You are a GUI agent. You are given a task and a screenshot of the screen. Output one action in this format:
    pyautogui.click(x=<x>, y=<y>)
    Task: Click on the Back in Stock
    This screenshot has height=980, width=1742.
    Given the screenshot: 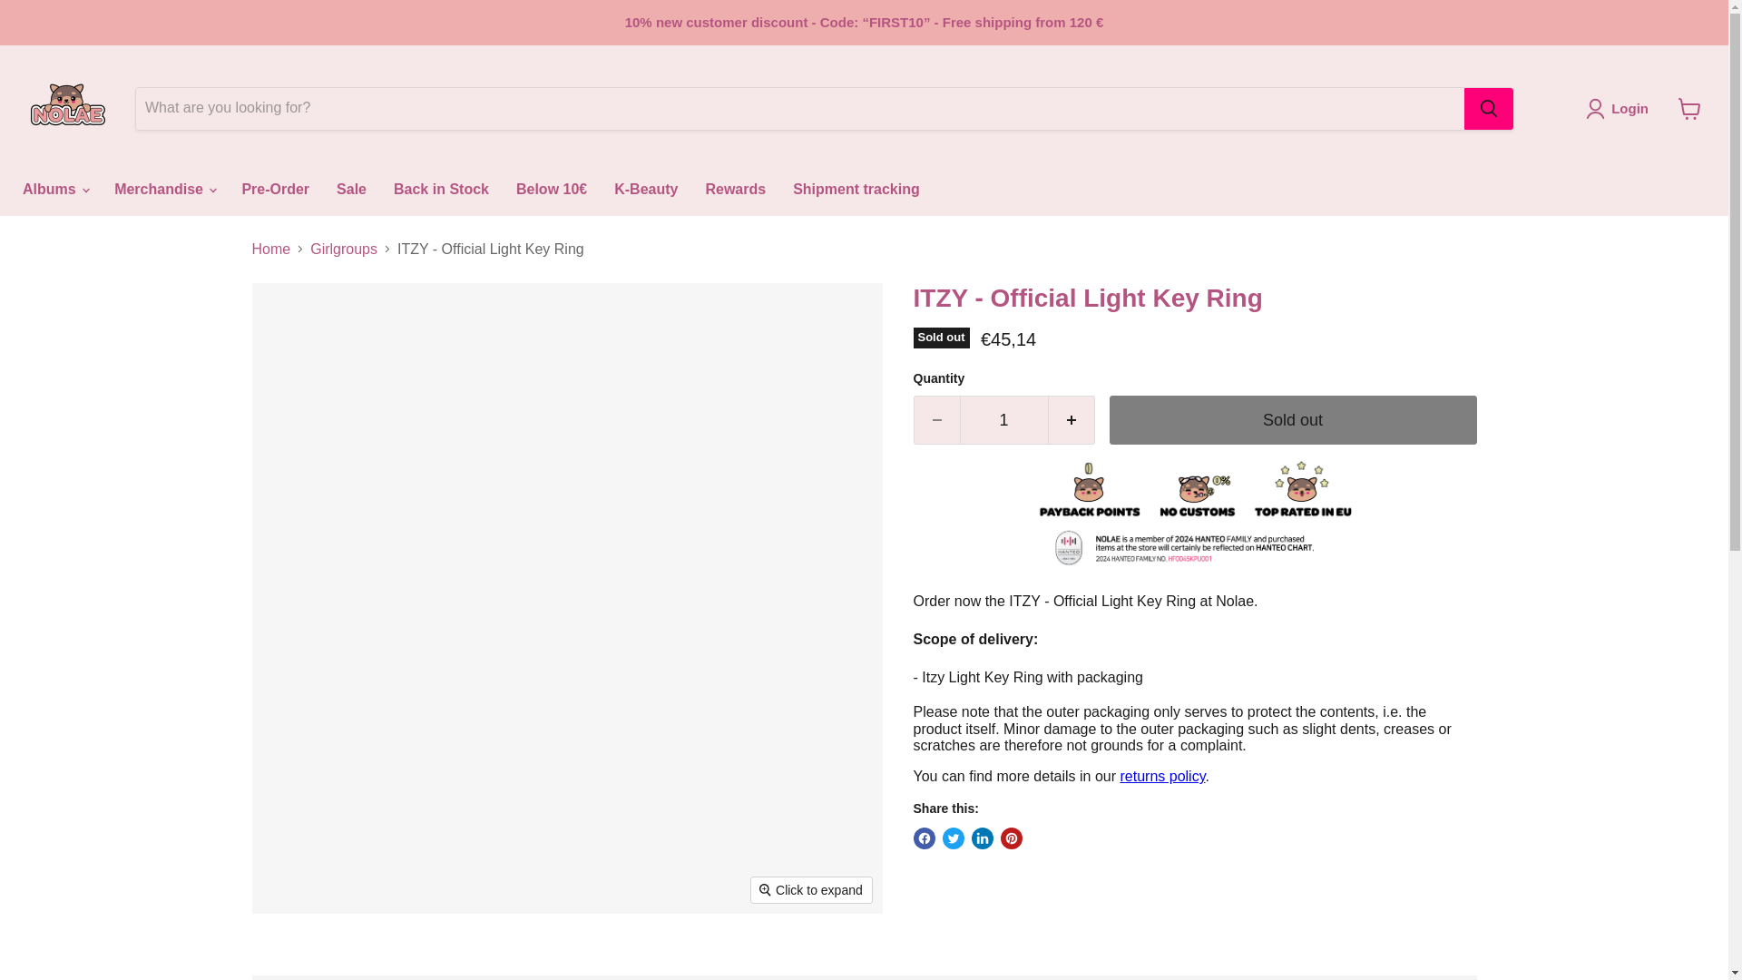 What is the action you would take?
    pyautogui.click(x=441, y=189)
    